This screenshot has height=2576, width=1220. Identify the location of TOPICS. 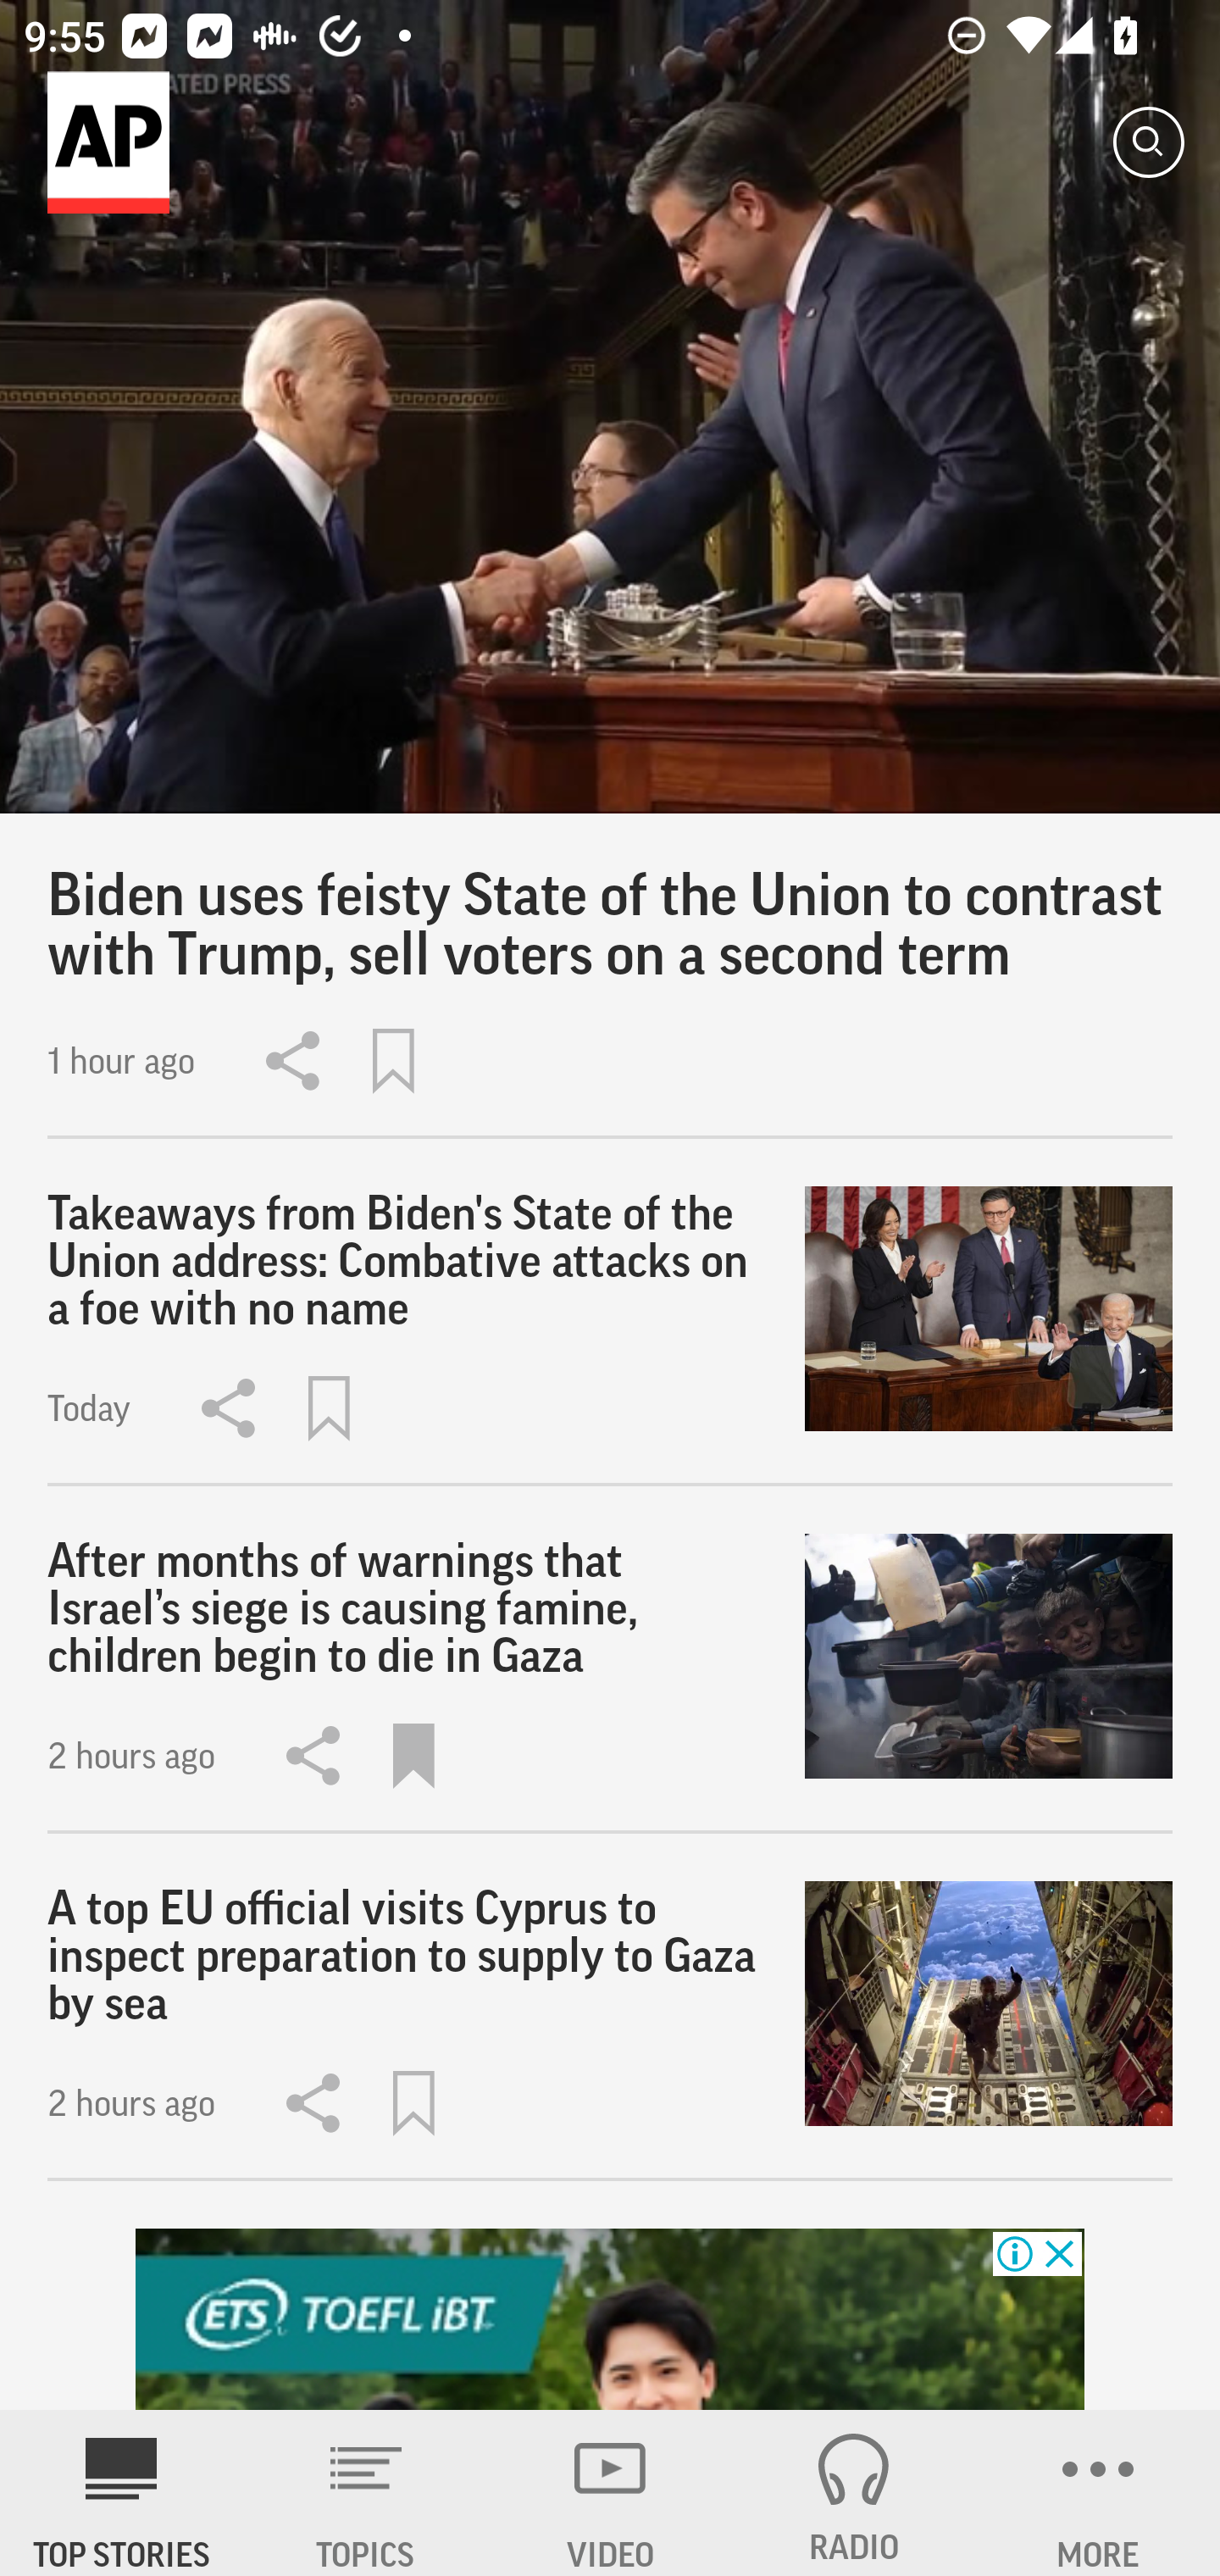
(366, 2493).